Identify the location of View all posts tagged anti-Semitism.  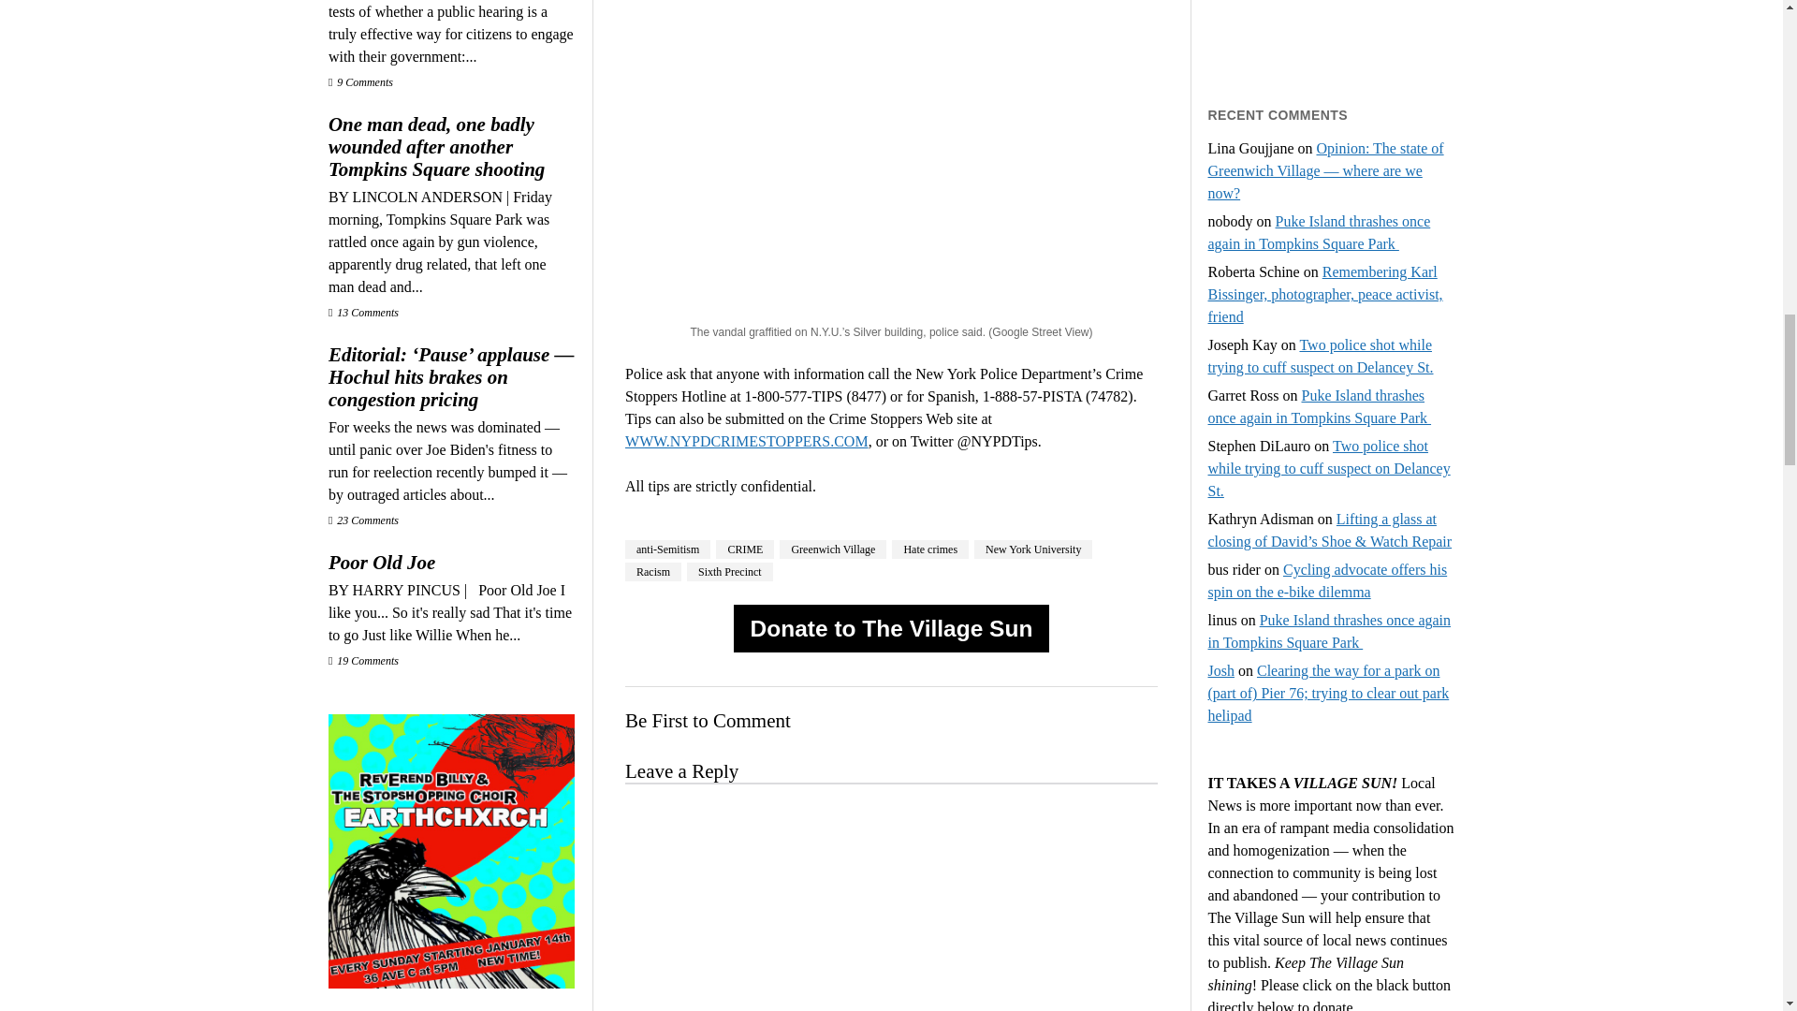
(667, 549).